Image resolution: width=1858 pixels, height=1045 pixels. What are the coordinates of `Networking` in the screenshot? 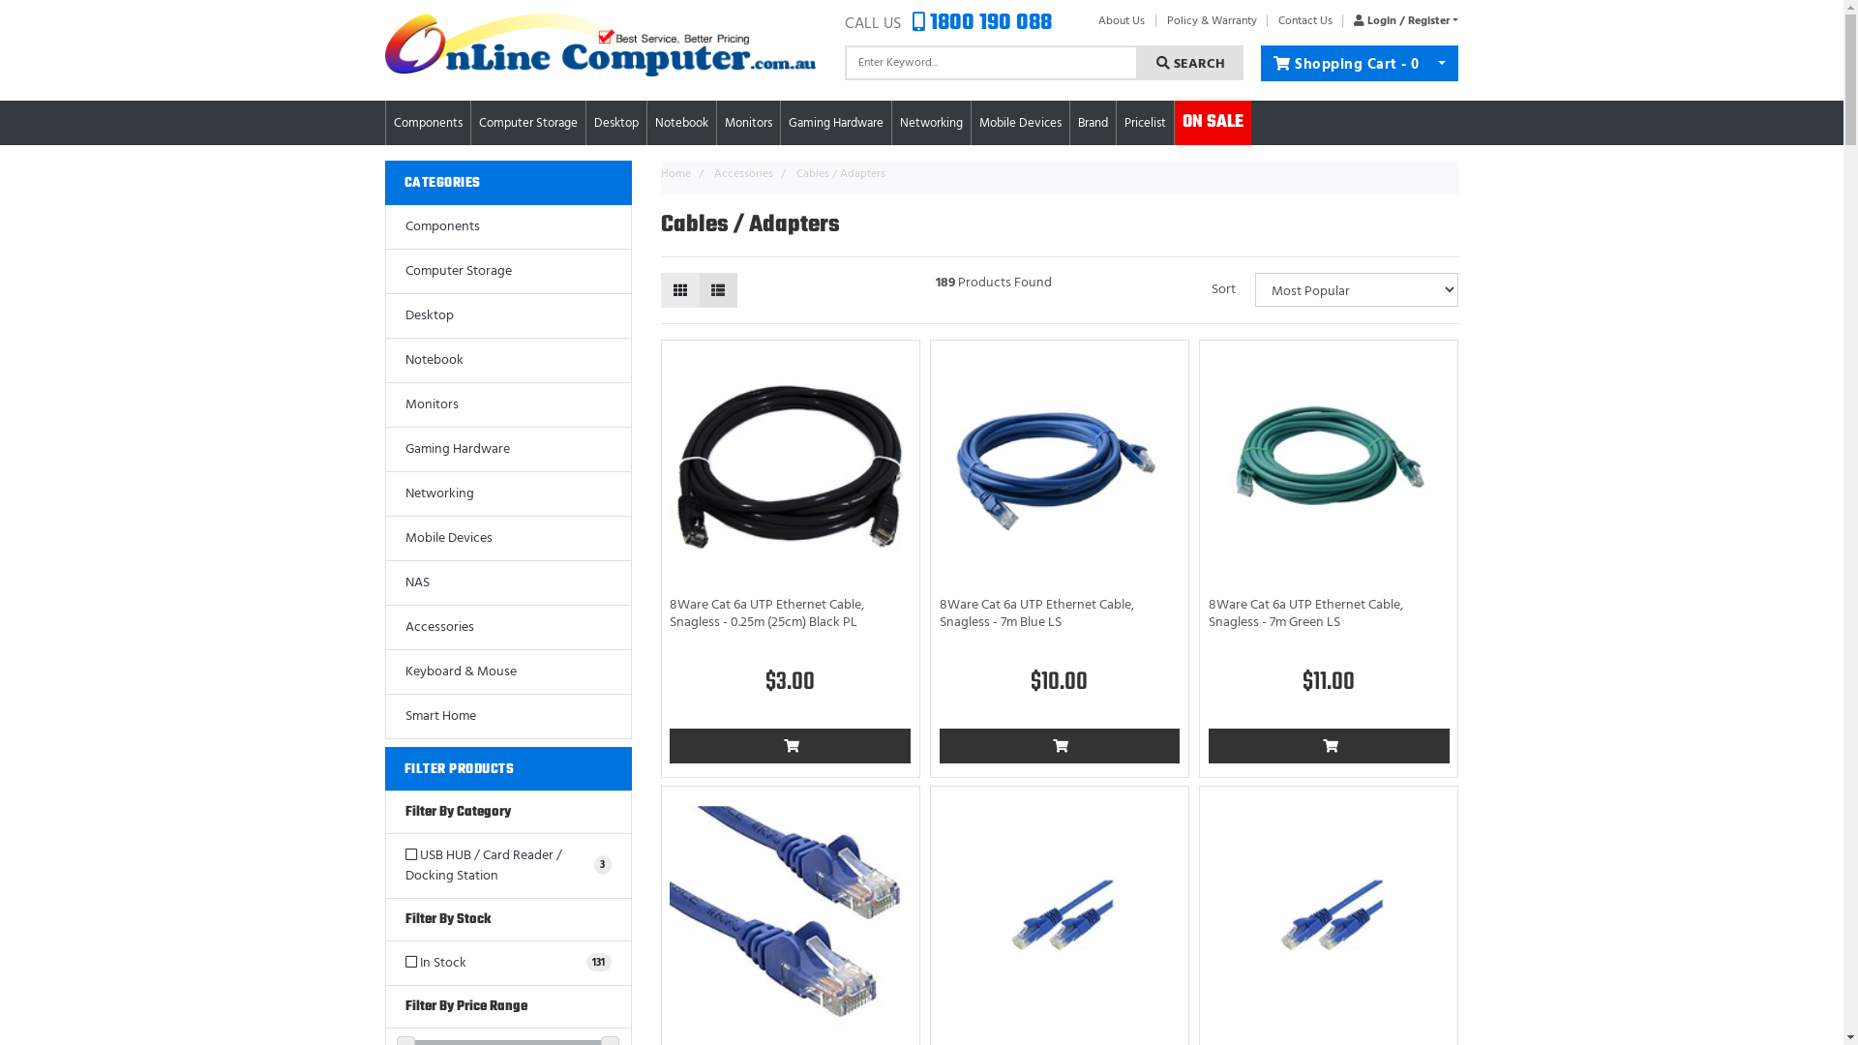 It's located at (507, 494).